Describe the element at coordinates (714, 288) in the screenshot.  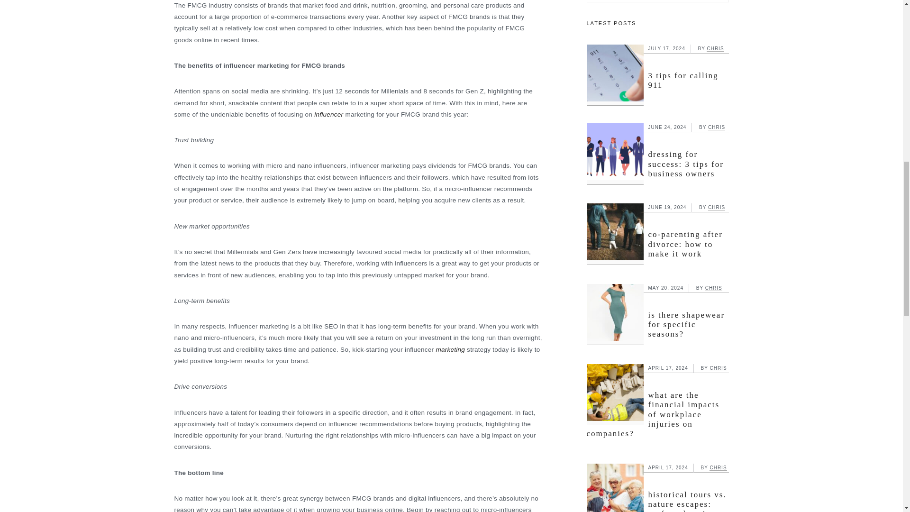
I see `CHRIS` at that location.